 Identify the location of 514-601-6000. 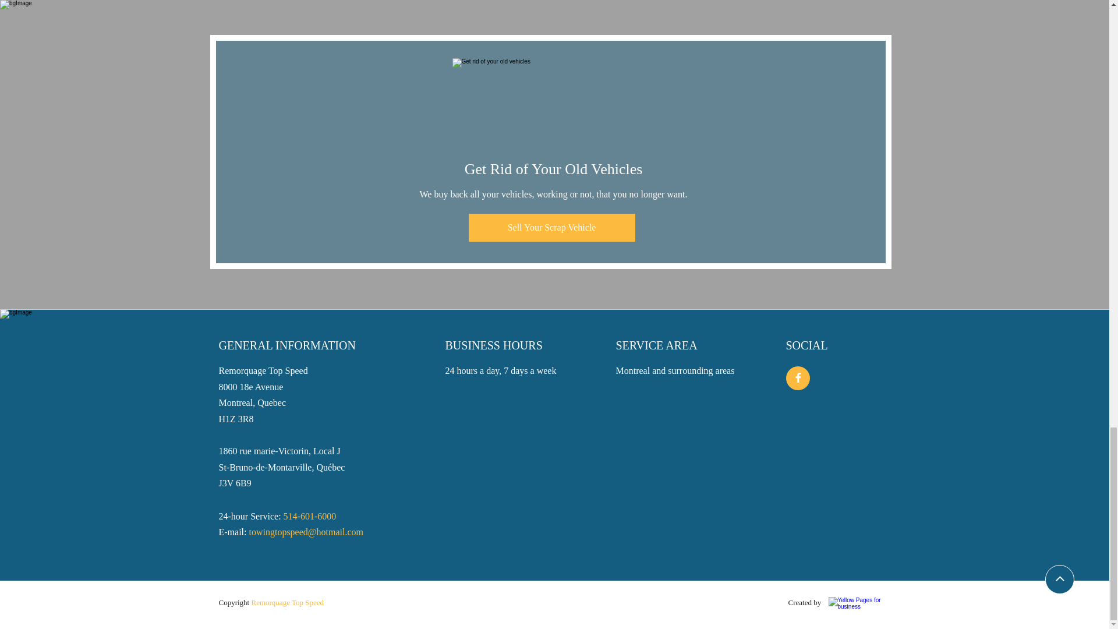
(310, 516).